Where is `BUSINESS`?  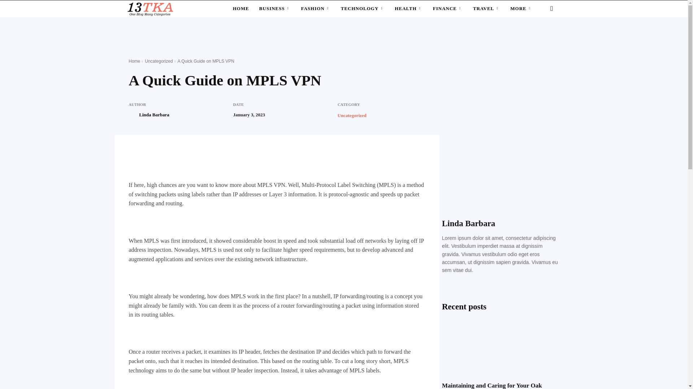
BUSINESS is located at coordinates (275, 9).